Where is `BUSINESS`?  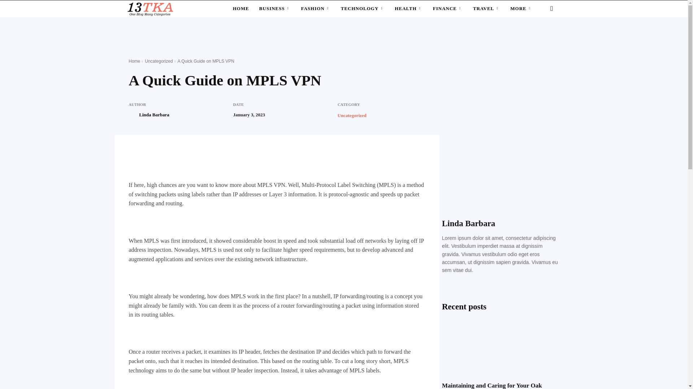
BUSINESS is located at coordinates (275, 9).